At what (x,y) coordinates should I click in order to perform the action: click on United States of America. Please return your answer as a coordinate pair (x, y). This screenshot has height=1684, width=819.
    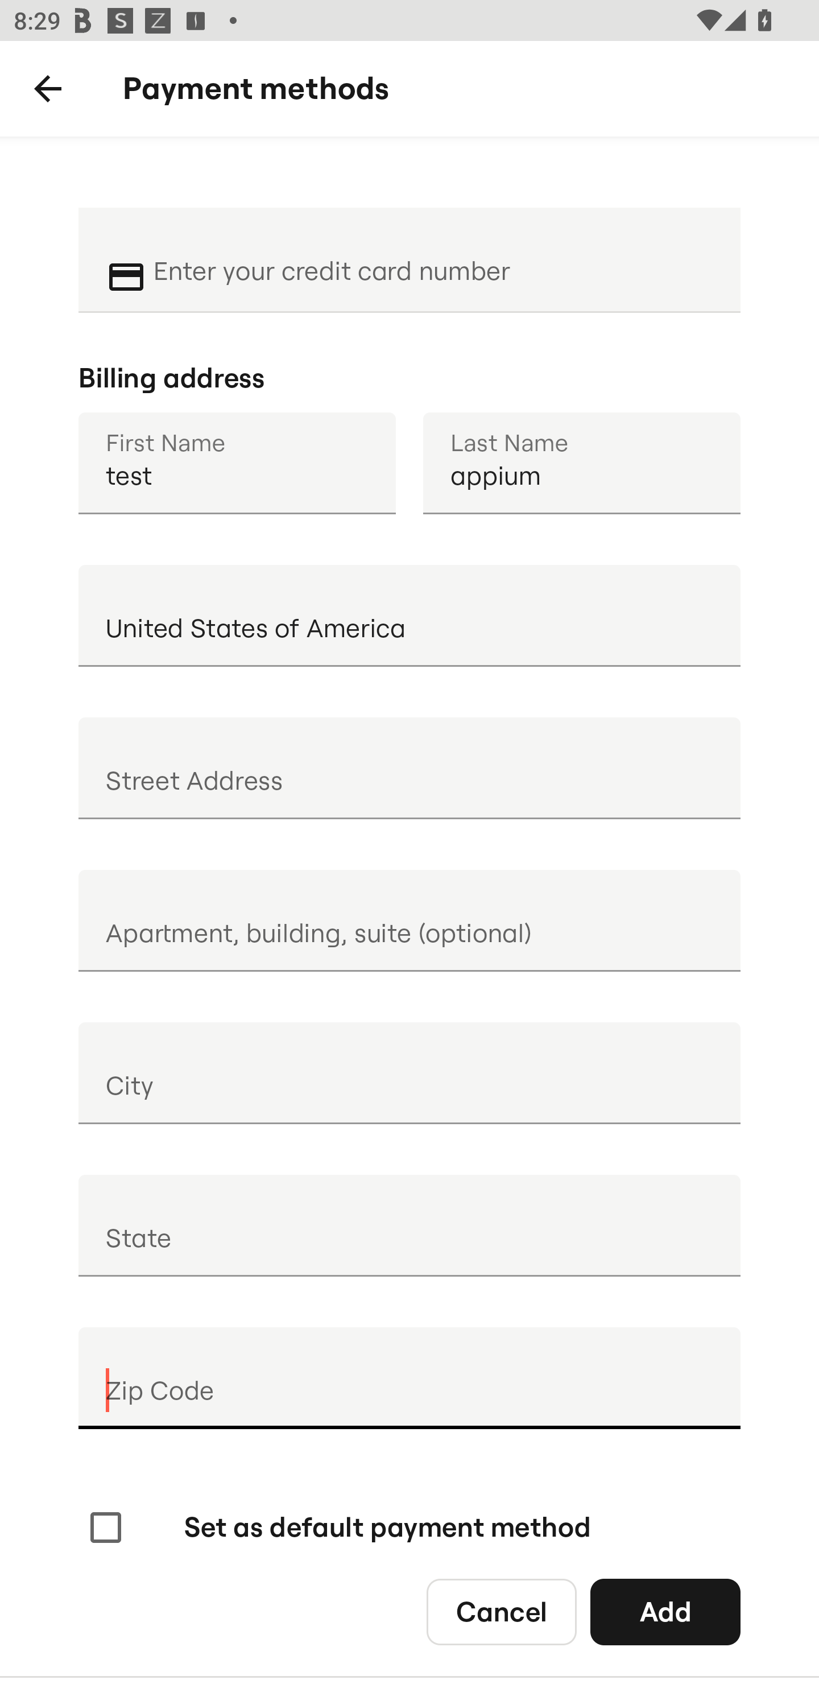
    Looking at the image, I should click on (409, 616).